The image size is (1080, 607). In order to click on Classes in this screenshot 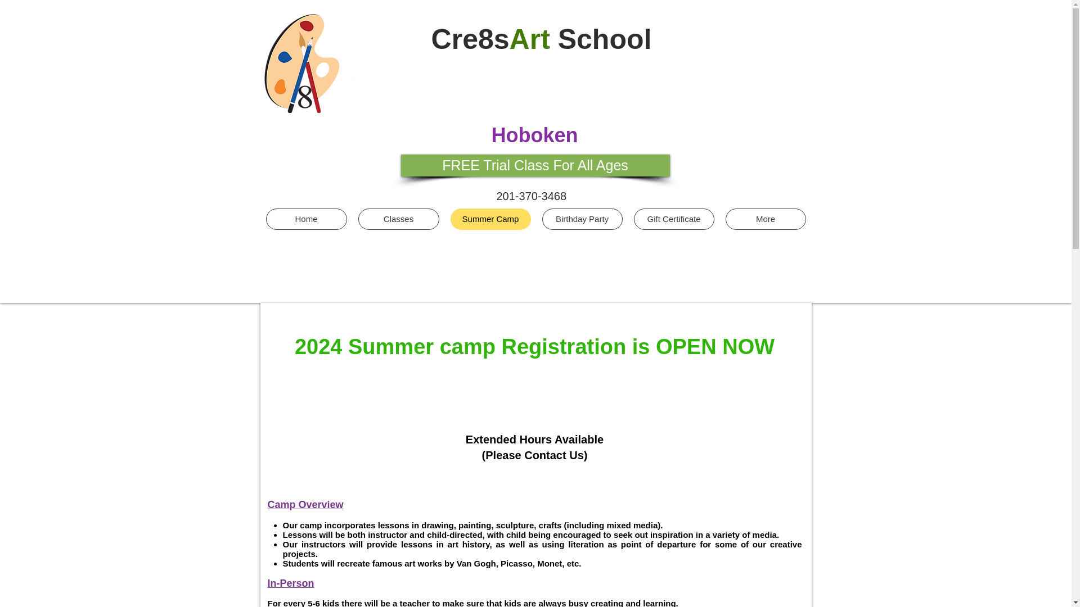, I will do `click(398, 219)`.